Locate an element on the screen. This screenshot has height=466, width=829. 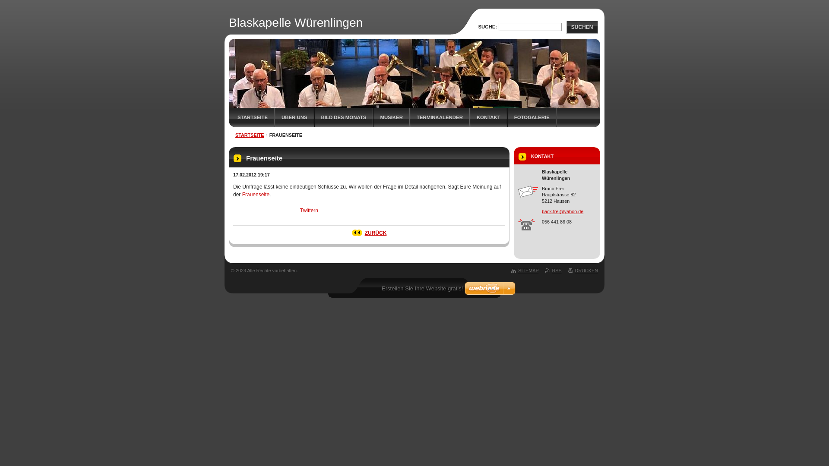
STARTSEITE is located at coordinates (250, 135).